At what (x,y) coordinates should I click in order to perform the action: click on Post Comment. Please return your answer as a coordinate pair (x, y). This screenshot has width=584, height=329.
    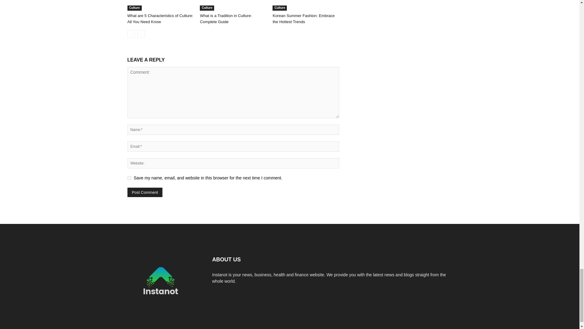
    Looking at the image, I should click on (145, 192).